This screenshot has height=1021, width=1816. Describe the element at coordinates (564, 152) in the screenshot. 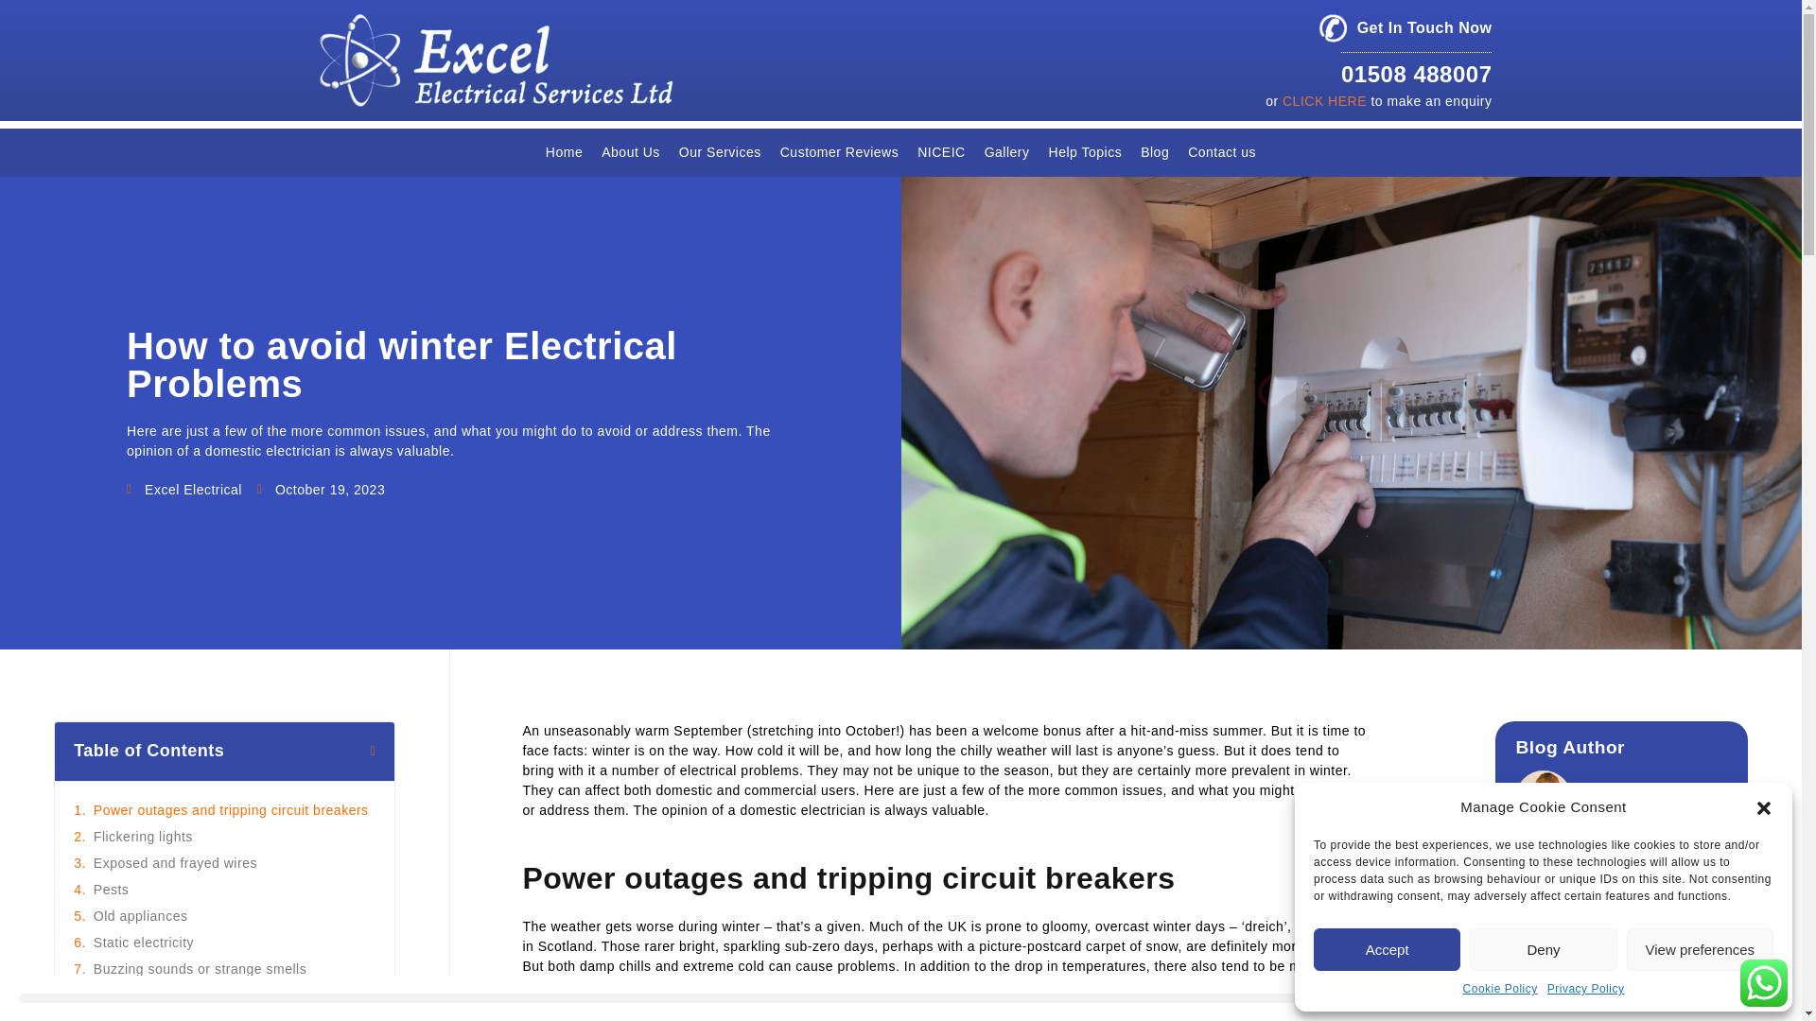

I see `Home` at that location.